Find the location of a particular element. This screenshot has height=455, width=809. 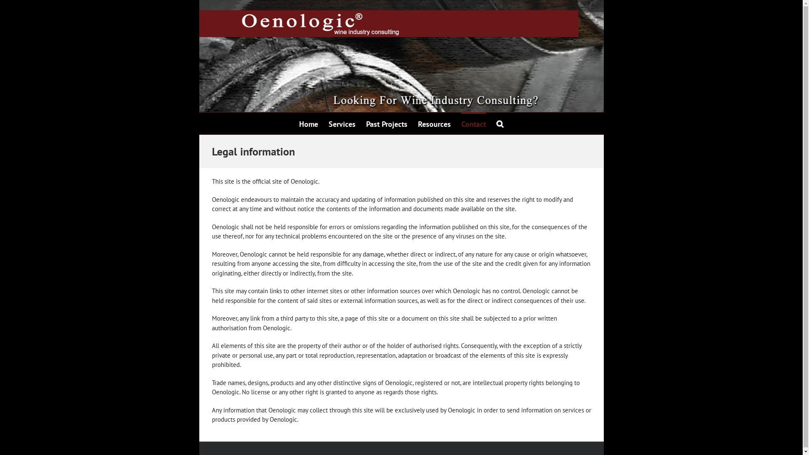

Home is located at coordinates (308, 123).